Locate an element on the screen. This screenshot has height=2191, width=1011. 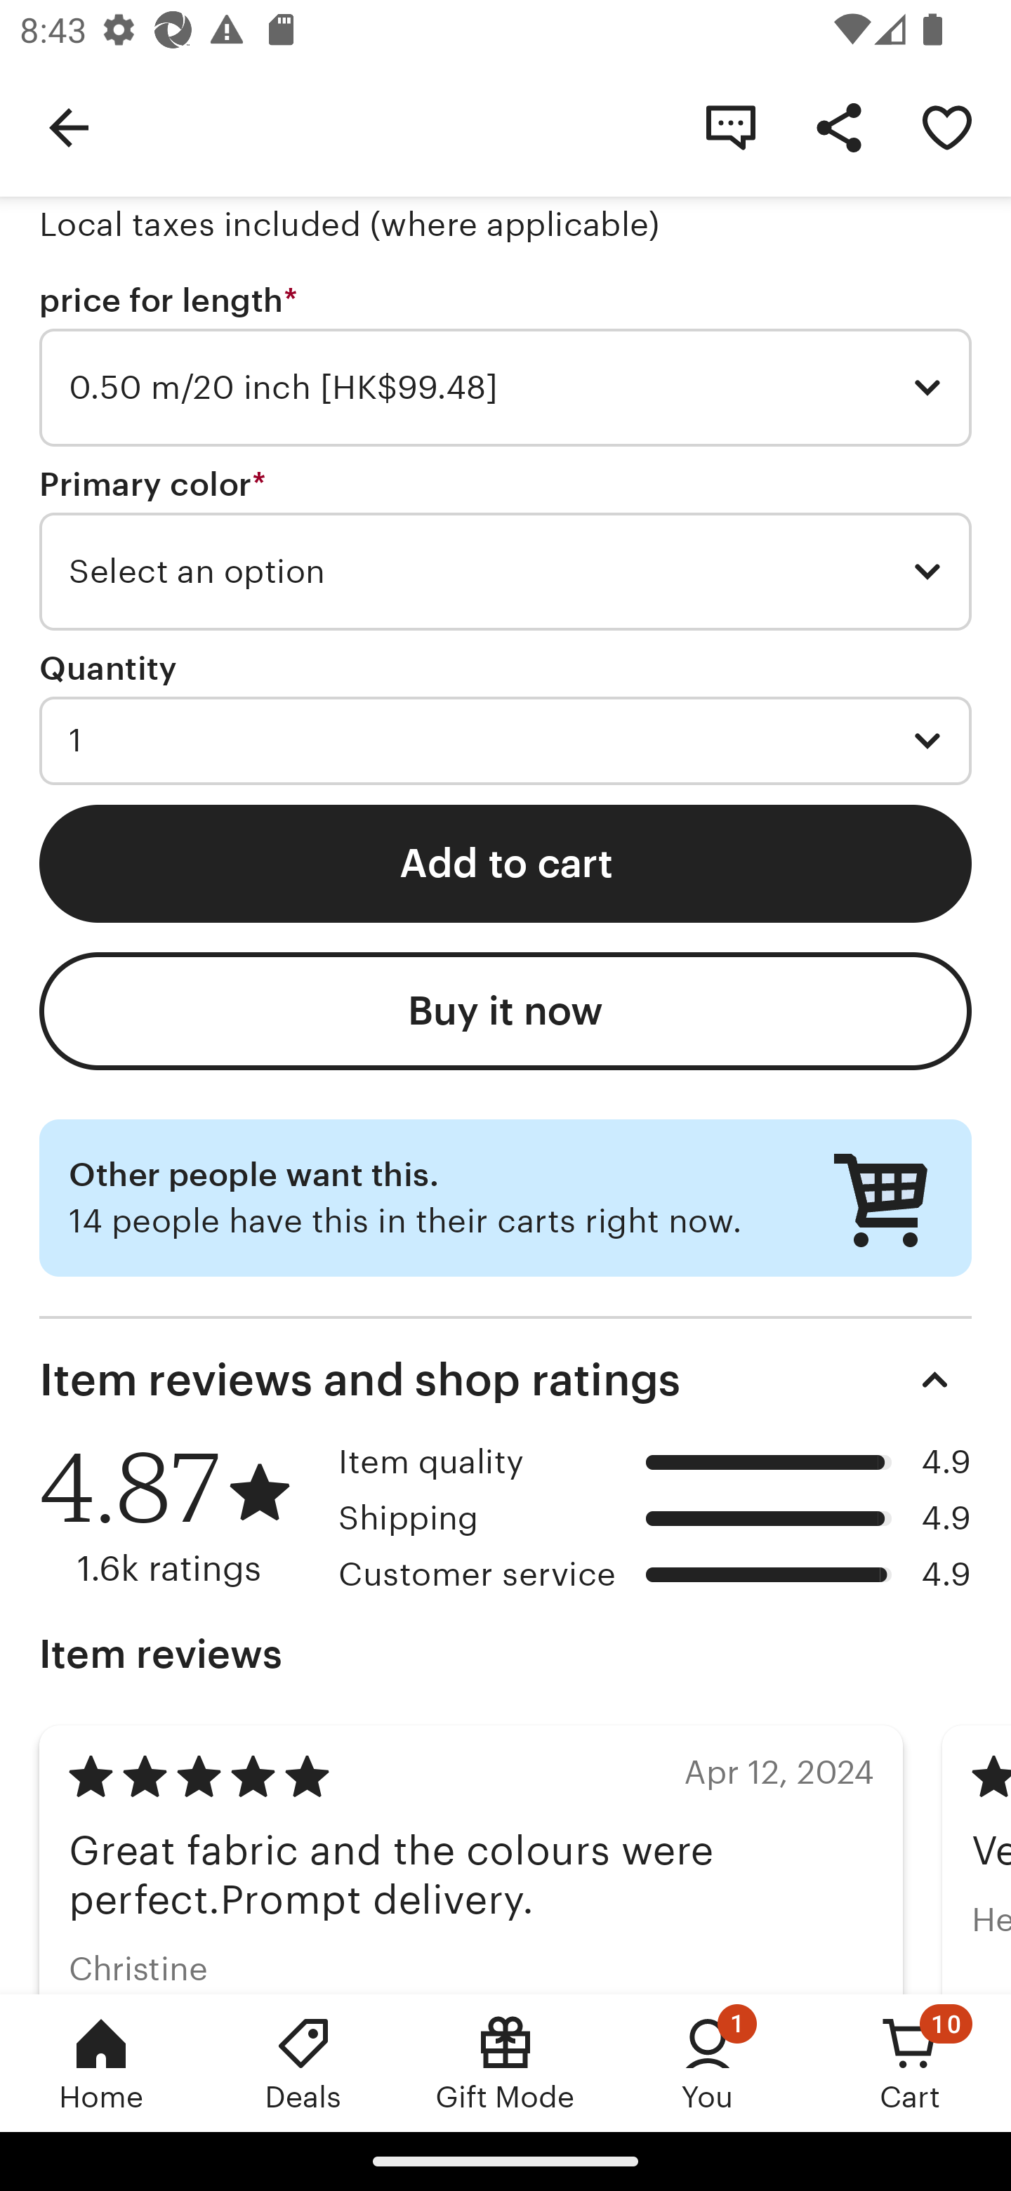
Quantity is located at coordinates (108, 668).